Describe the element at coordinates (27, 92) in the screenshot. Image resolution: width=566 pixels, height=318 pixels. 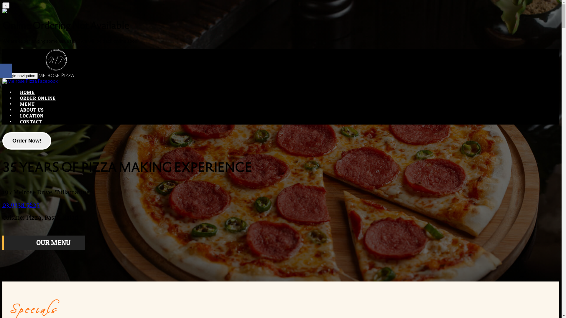
I see `HOME` at that location.